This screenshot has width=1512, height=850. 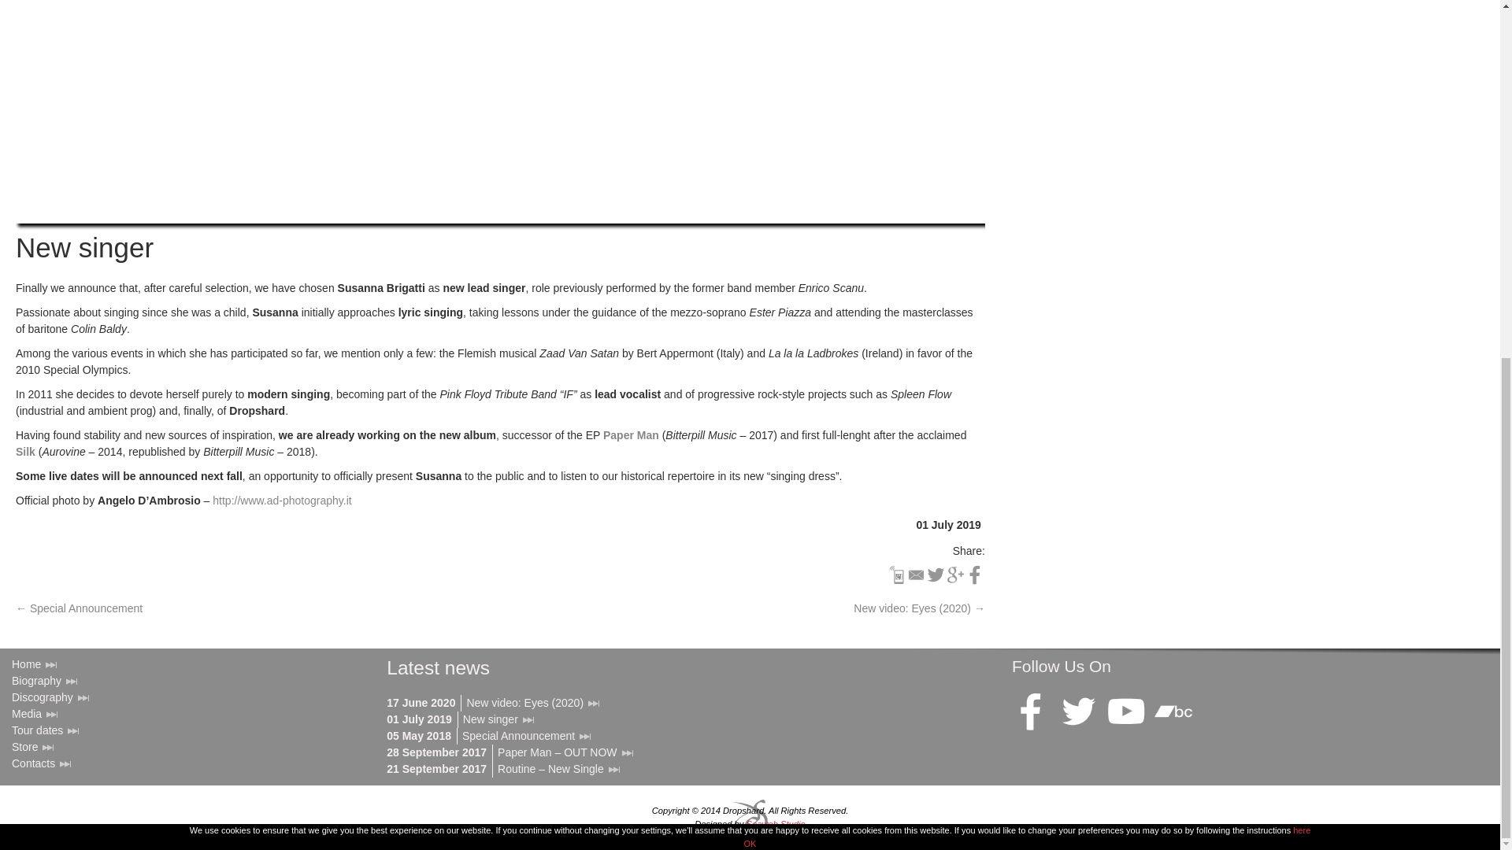 What do you see at coordinates (1173, 711) in the screenshot?
I see `Dropshard on Bandcamp` at bounding box center [1173, 711].